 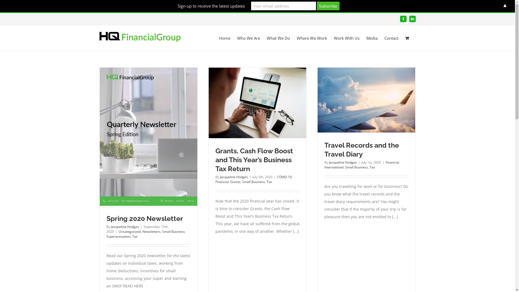 I want to click on Tax, so click(x=372, y=167).